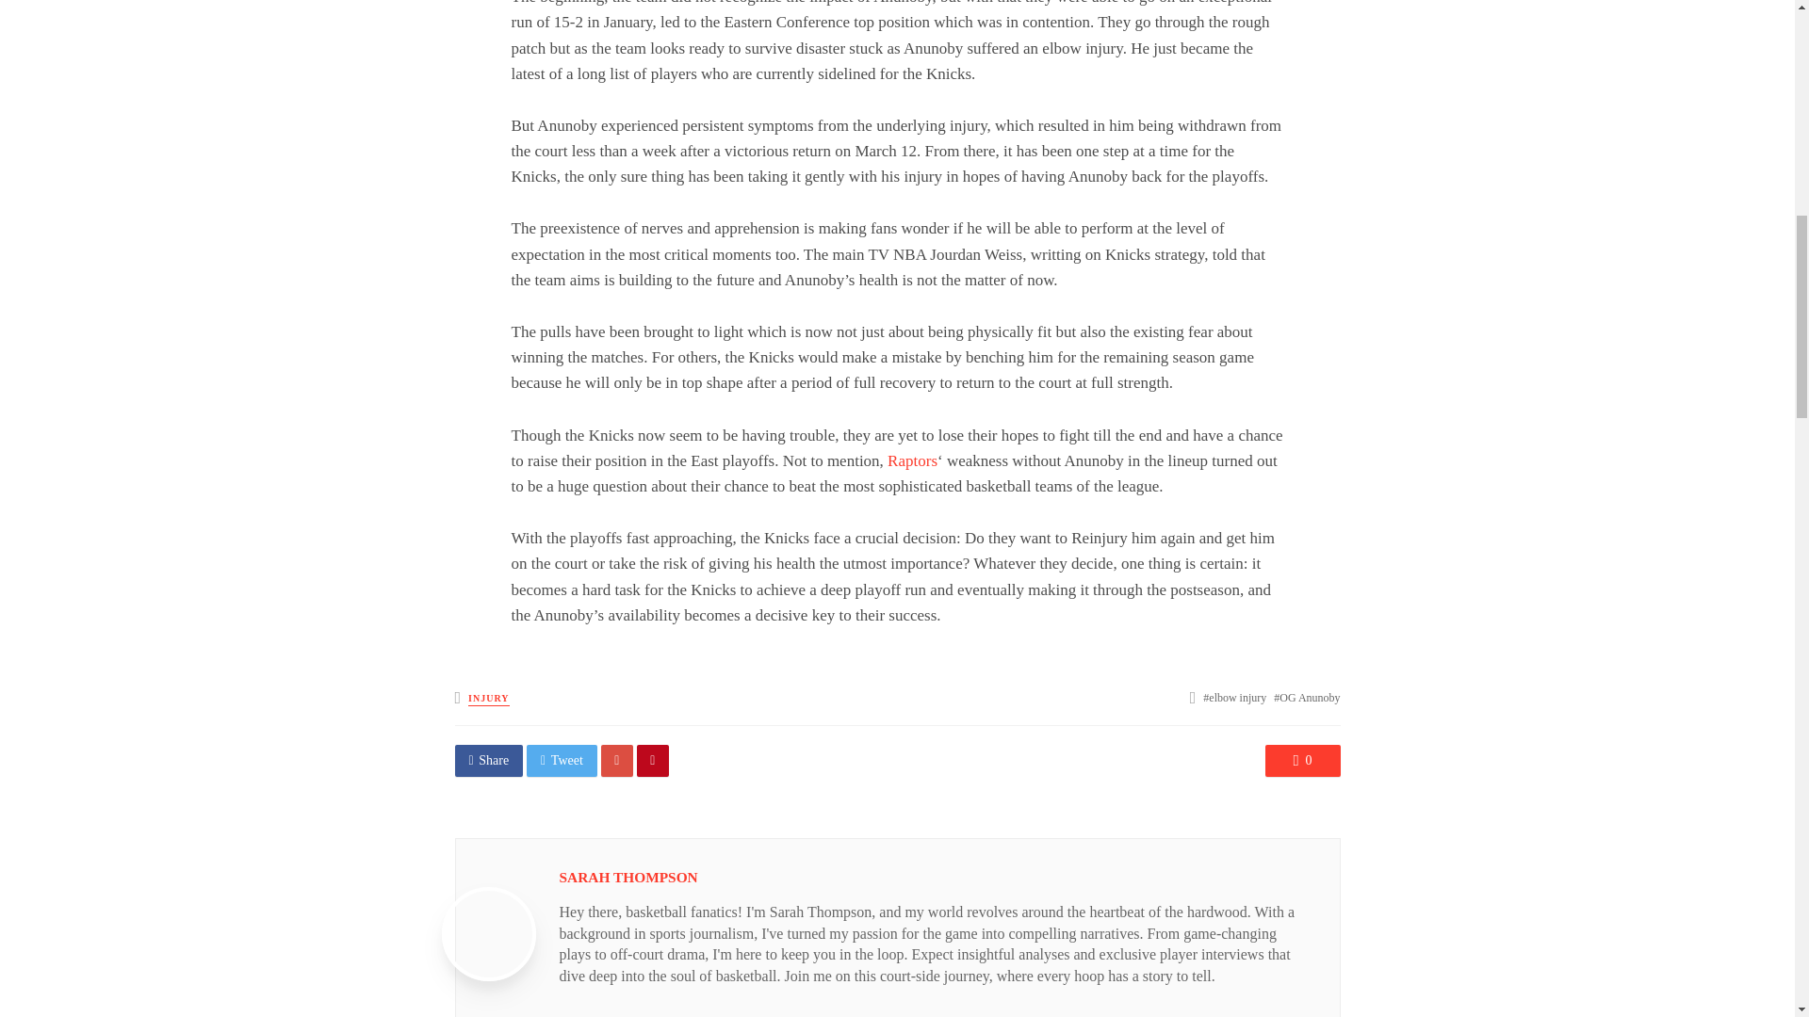  Describe the element at coordinates (488, 761) in the screenshot. I see `Share on Facebook` at that location.